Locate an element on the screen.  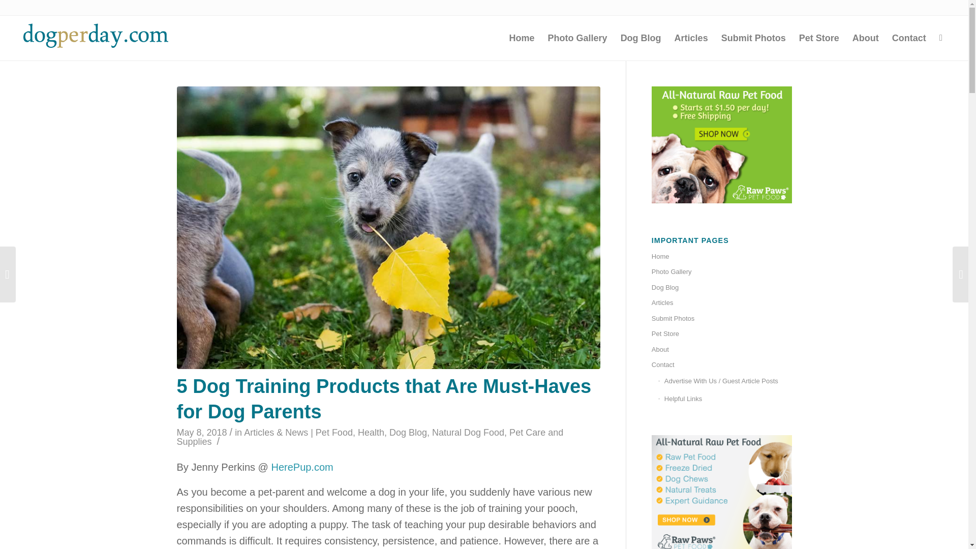
Photo Gallery is located at coordinates (577, 38).